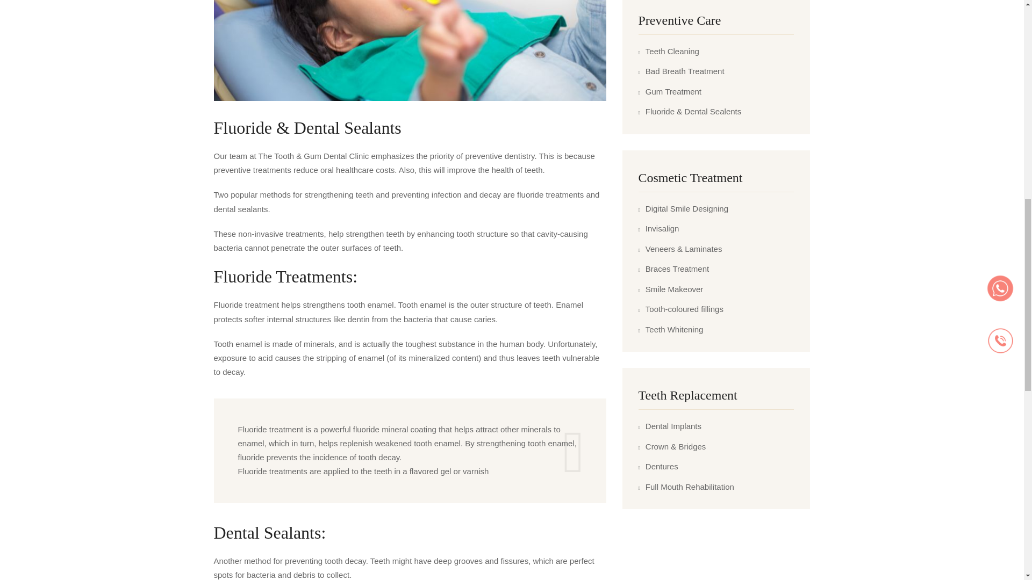 This screenshot has height=580, width=1032. I want to click on Smile Makeover, so click(671, 289).